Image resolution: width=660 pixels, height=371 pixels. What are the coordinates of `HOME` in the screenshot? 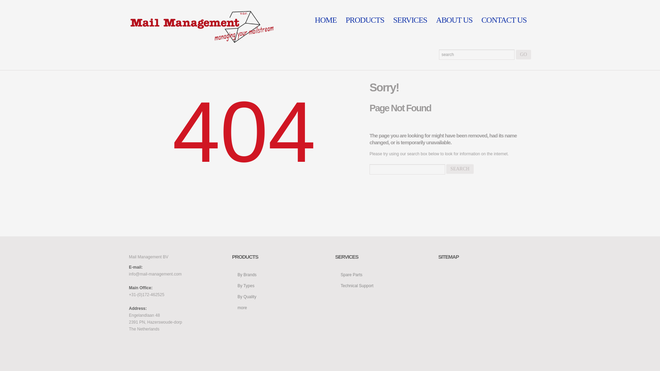 It's located at (326, 20).